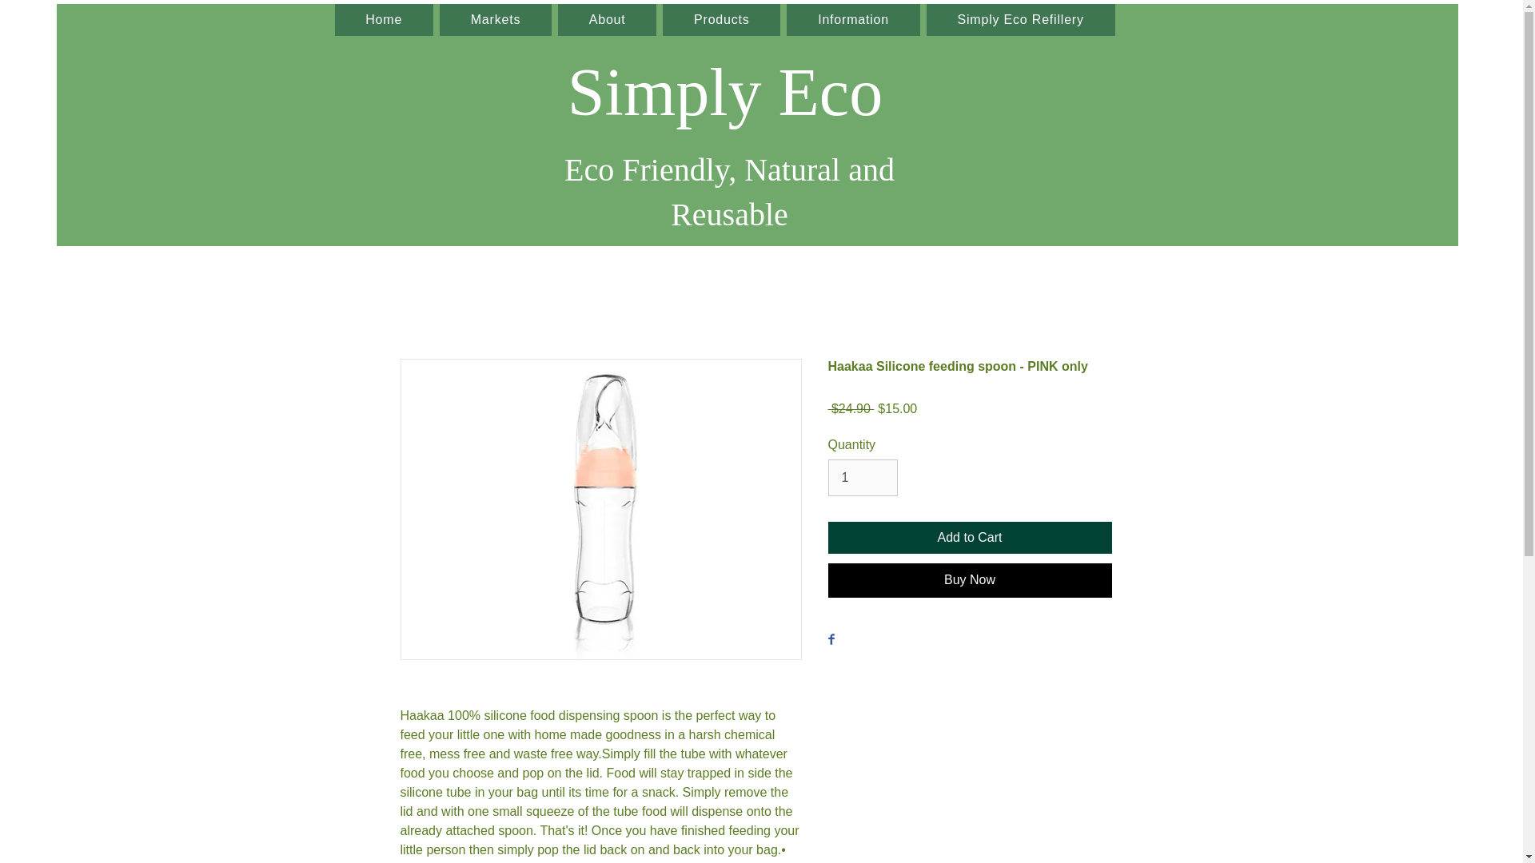 The height and width of the screenshot is (863, 1535). Describe the element at coordinates (384, 20) in the screenshot. I see `Home` at that location.